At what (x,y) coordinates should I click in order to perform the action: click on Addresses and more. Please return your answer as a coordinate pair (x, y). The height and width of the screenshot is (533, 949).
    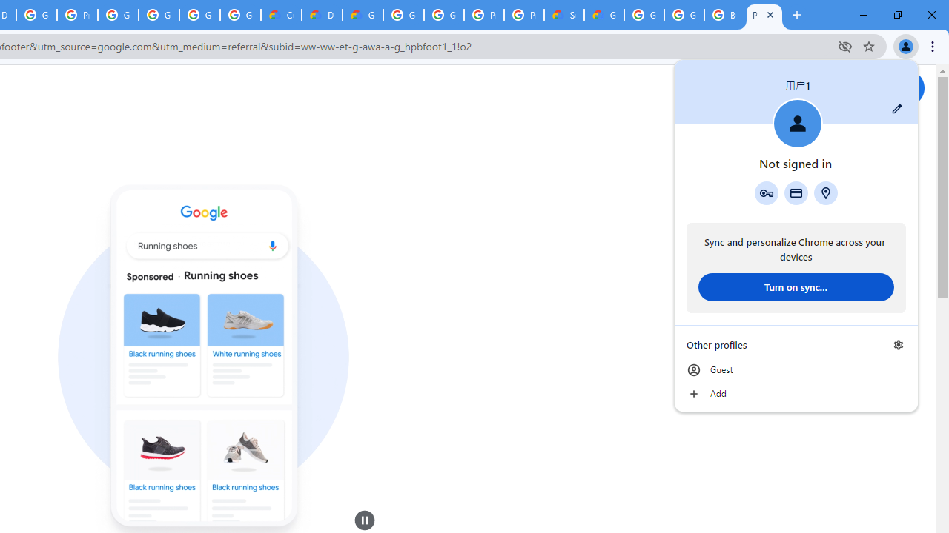
    Looking at the image, I should click on (826, 192).